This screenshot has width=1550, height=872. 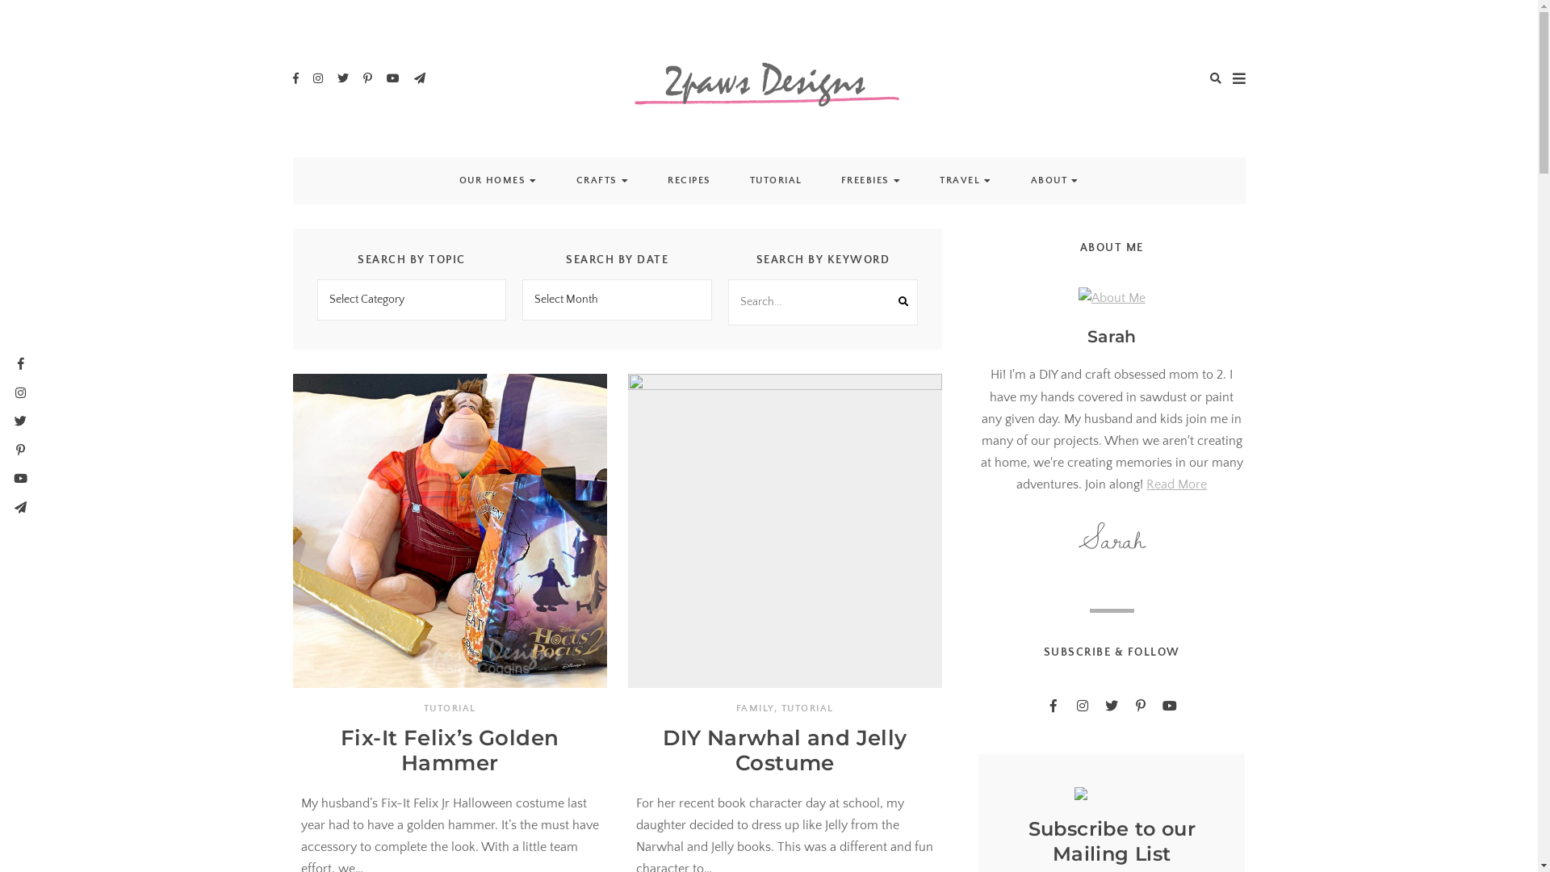 What do you see at coordinates (1177, 484) in the screenshot?
I see `Read More` at bounding box center [1177, 484].